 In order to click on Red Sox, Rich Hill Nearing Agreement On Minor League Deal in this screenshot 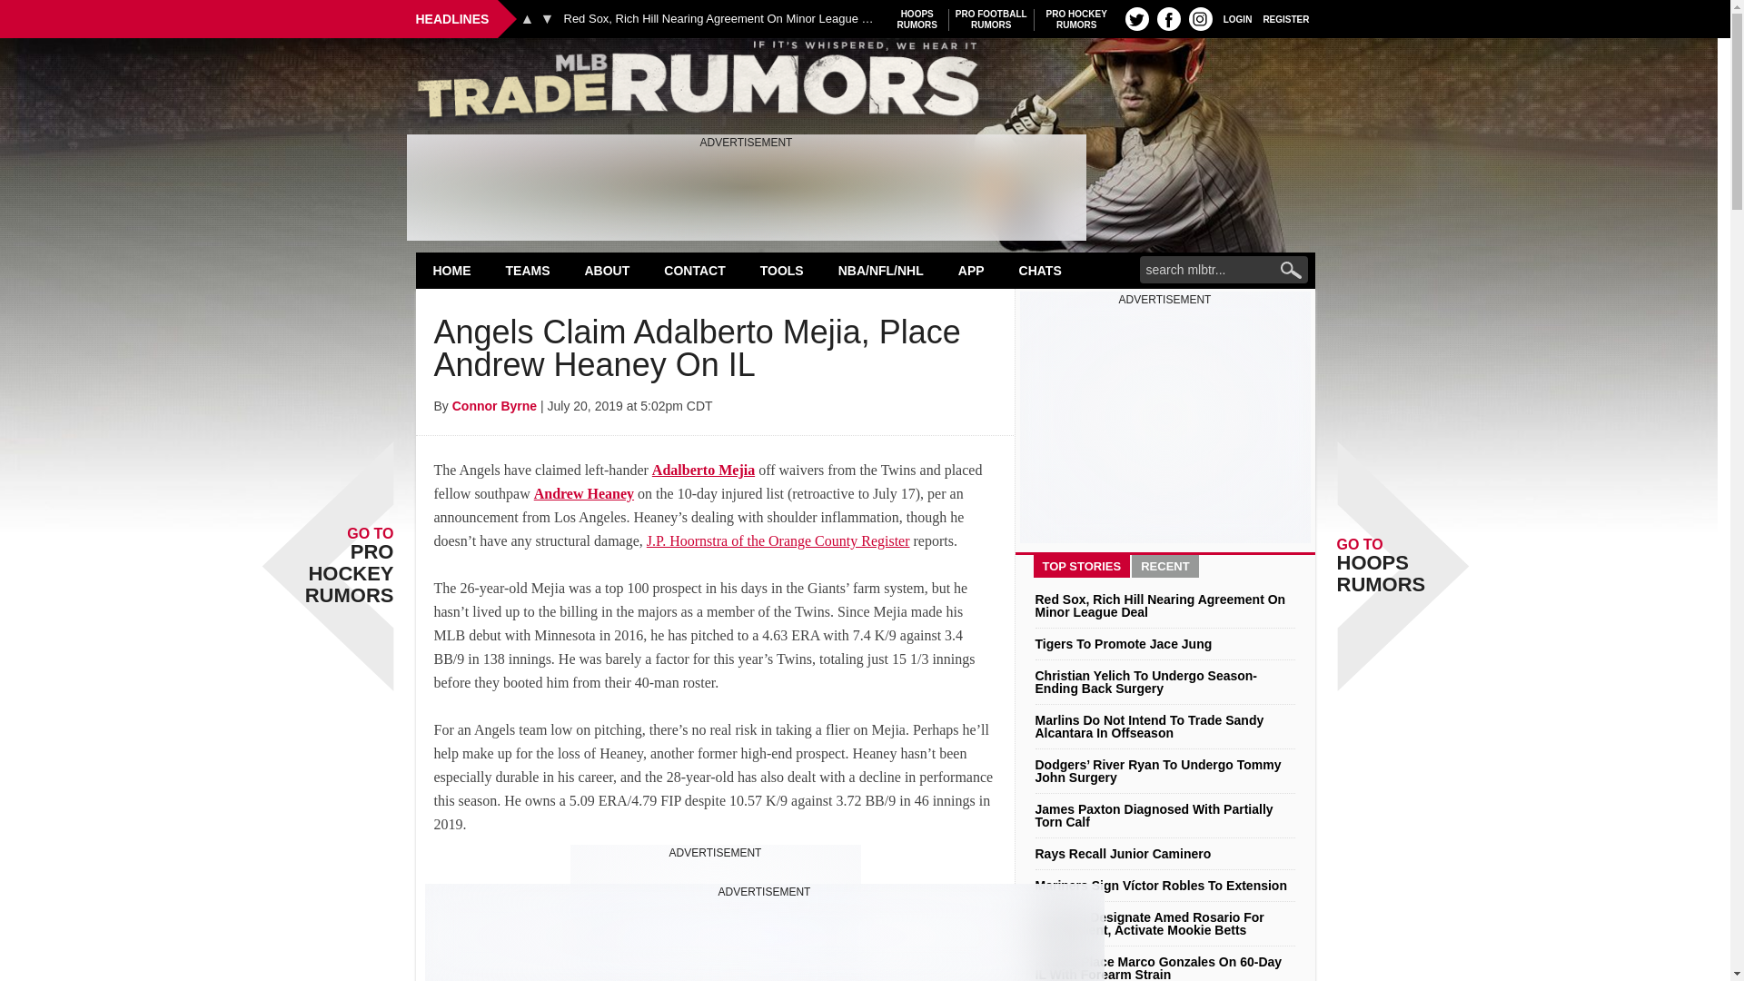, I will do `click(1076, 19)`.